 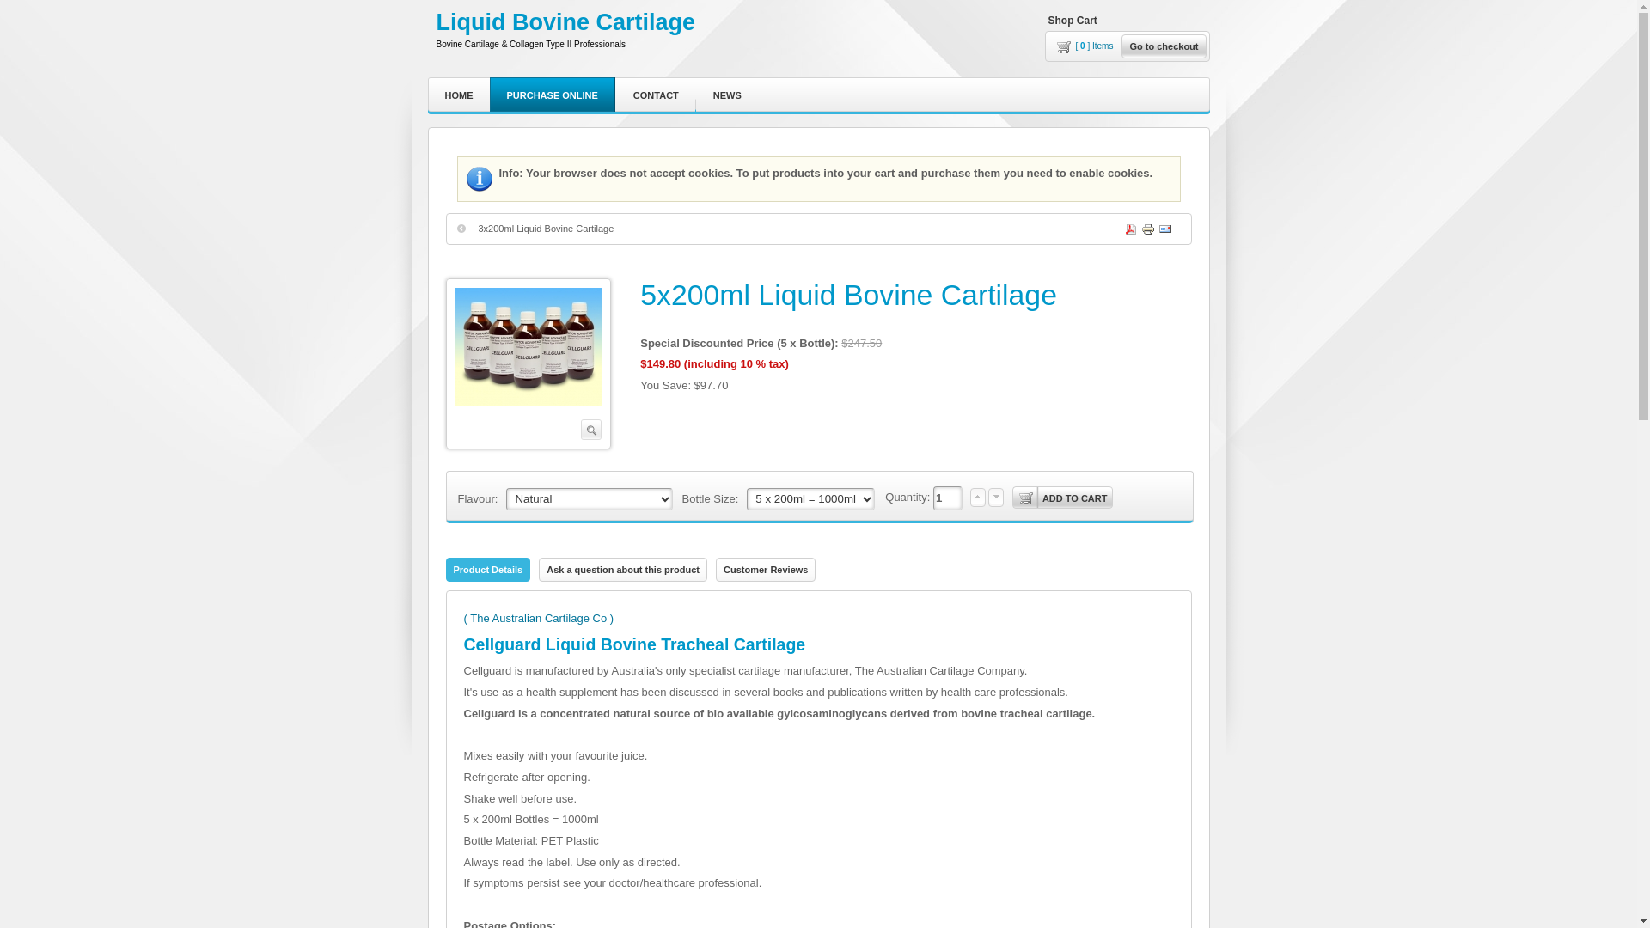 I want to click on View Full-Size Image, so click(x=529, y=364).